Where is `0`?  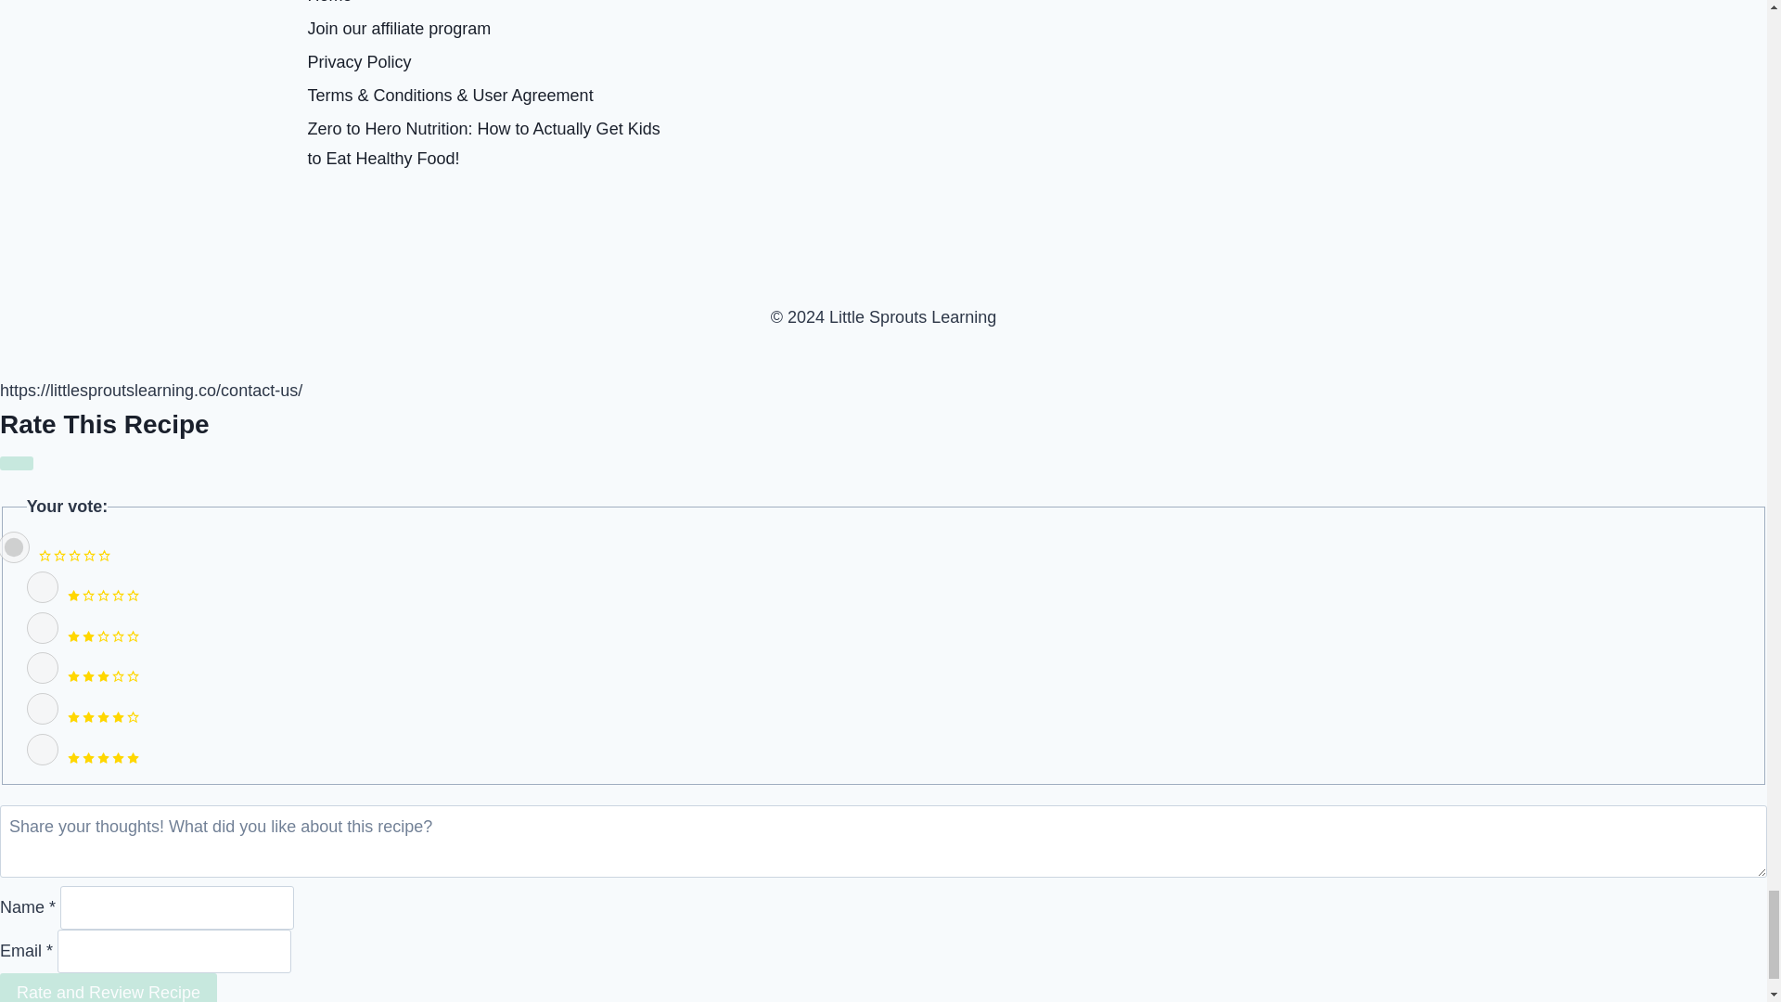 0 is located at coordinates (15, 547).